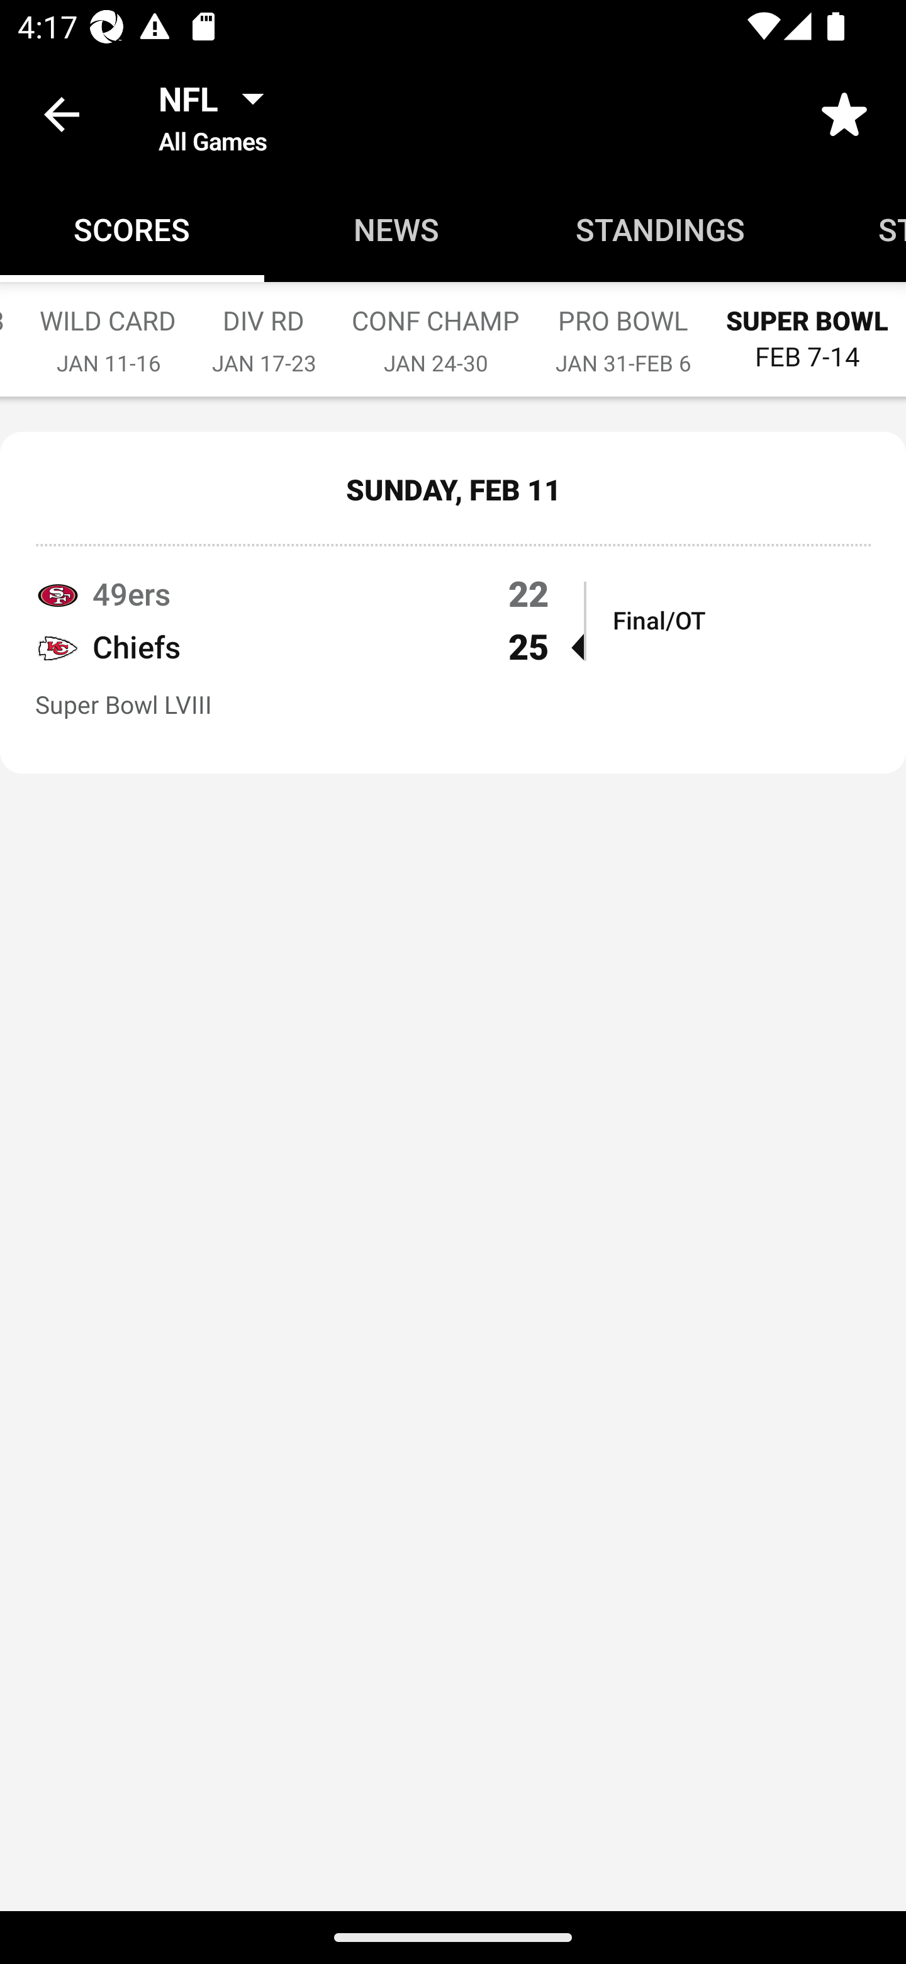  Describe the element at coordinates (807, 327) in the screenshot. I see `SUPER BOWL FEB 7-14` at that location.